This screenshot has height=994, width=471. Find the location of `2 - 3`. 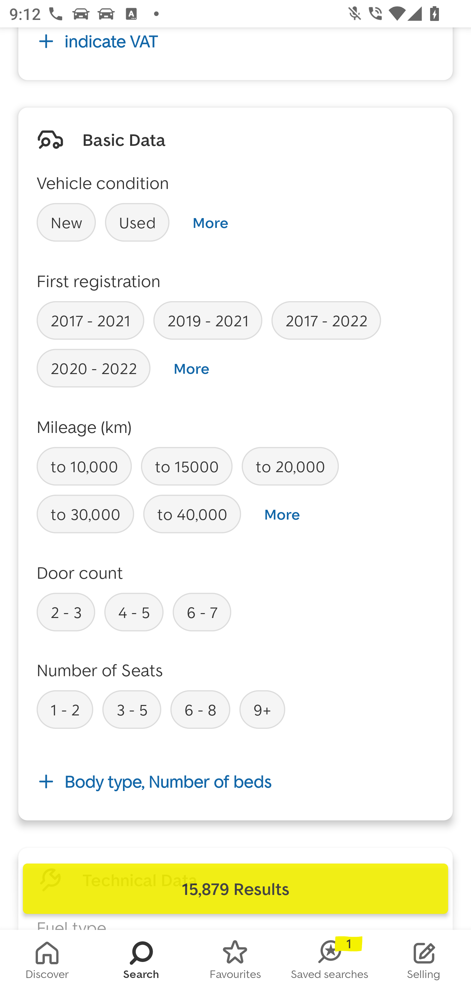

2 - 3 is located at coordinates (66, 611).